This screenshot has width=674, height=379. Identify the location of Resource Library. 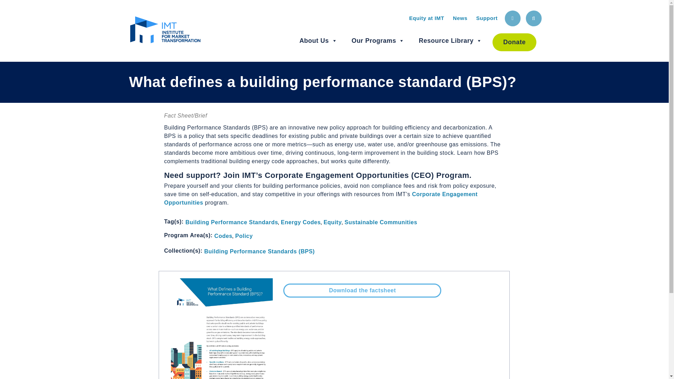
(450, 41).